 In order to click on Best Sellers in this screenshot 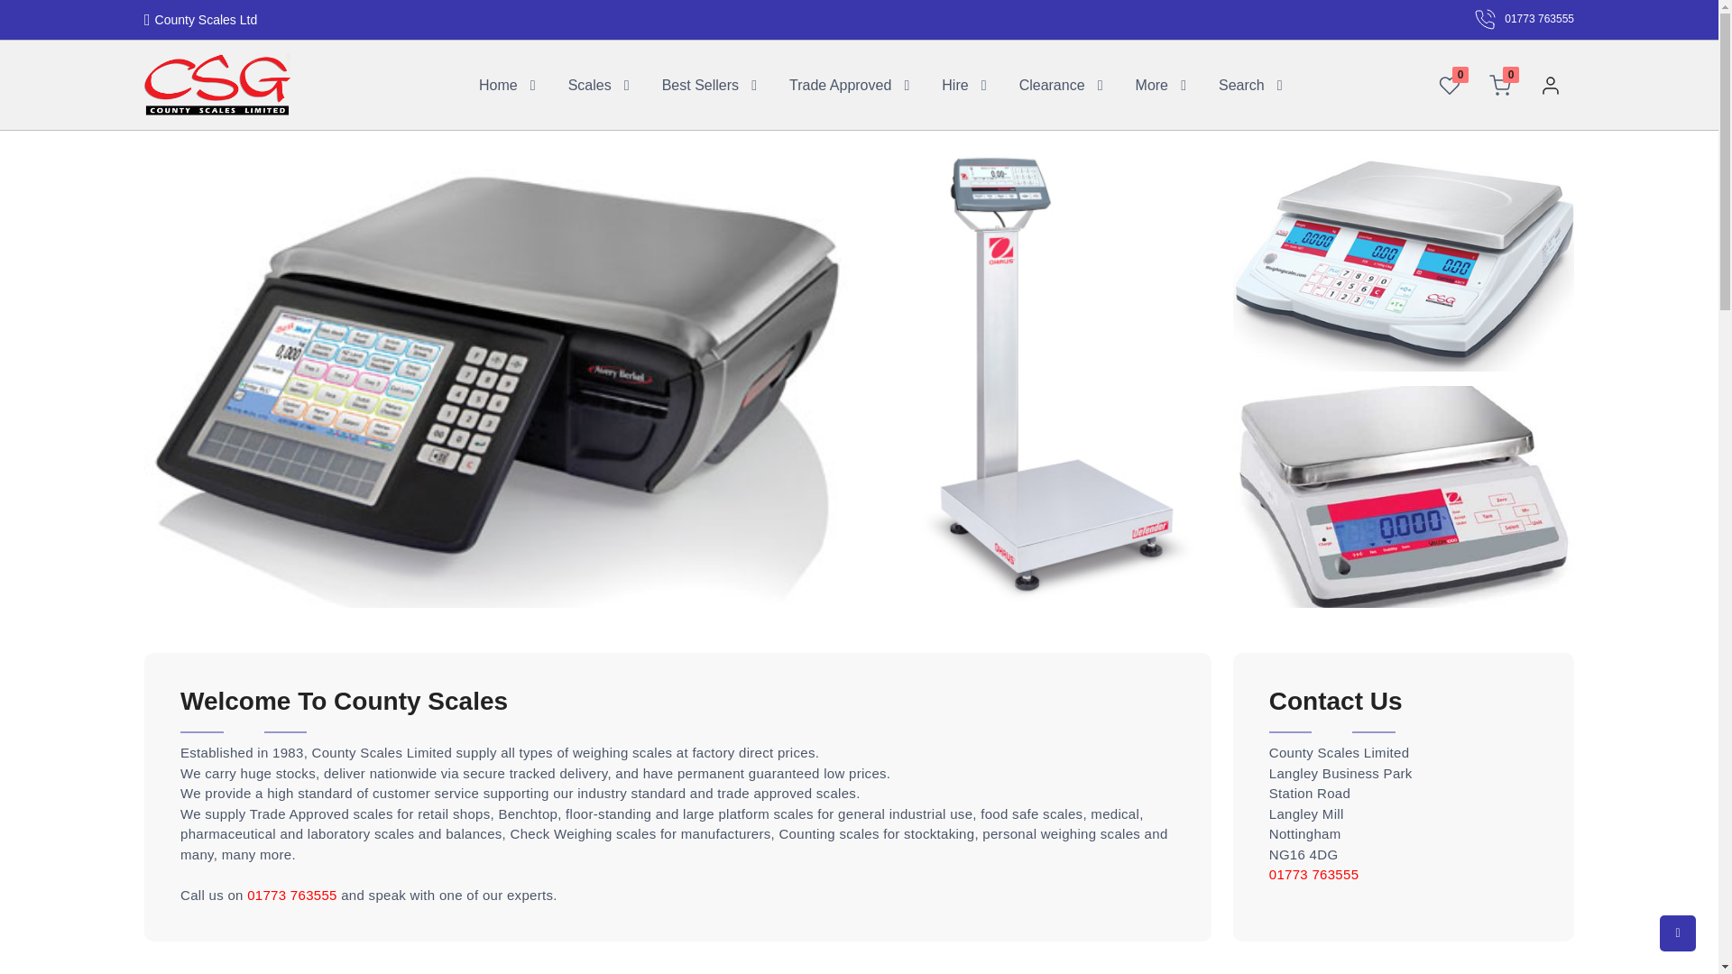, I will do `click(699, 85)`.